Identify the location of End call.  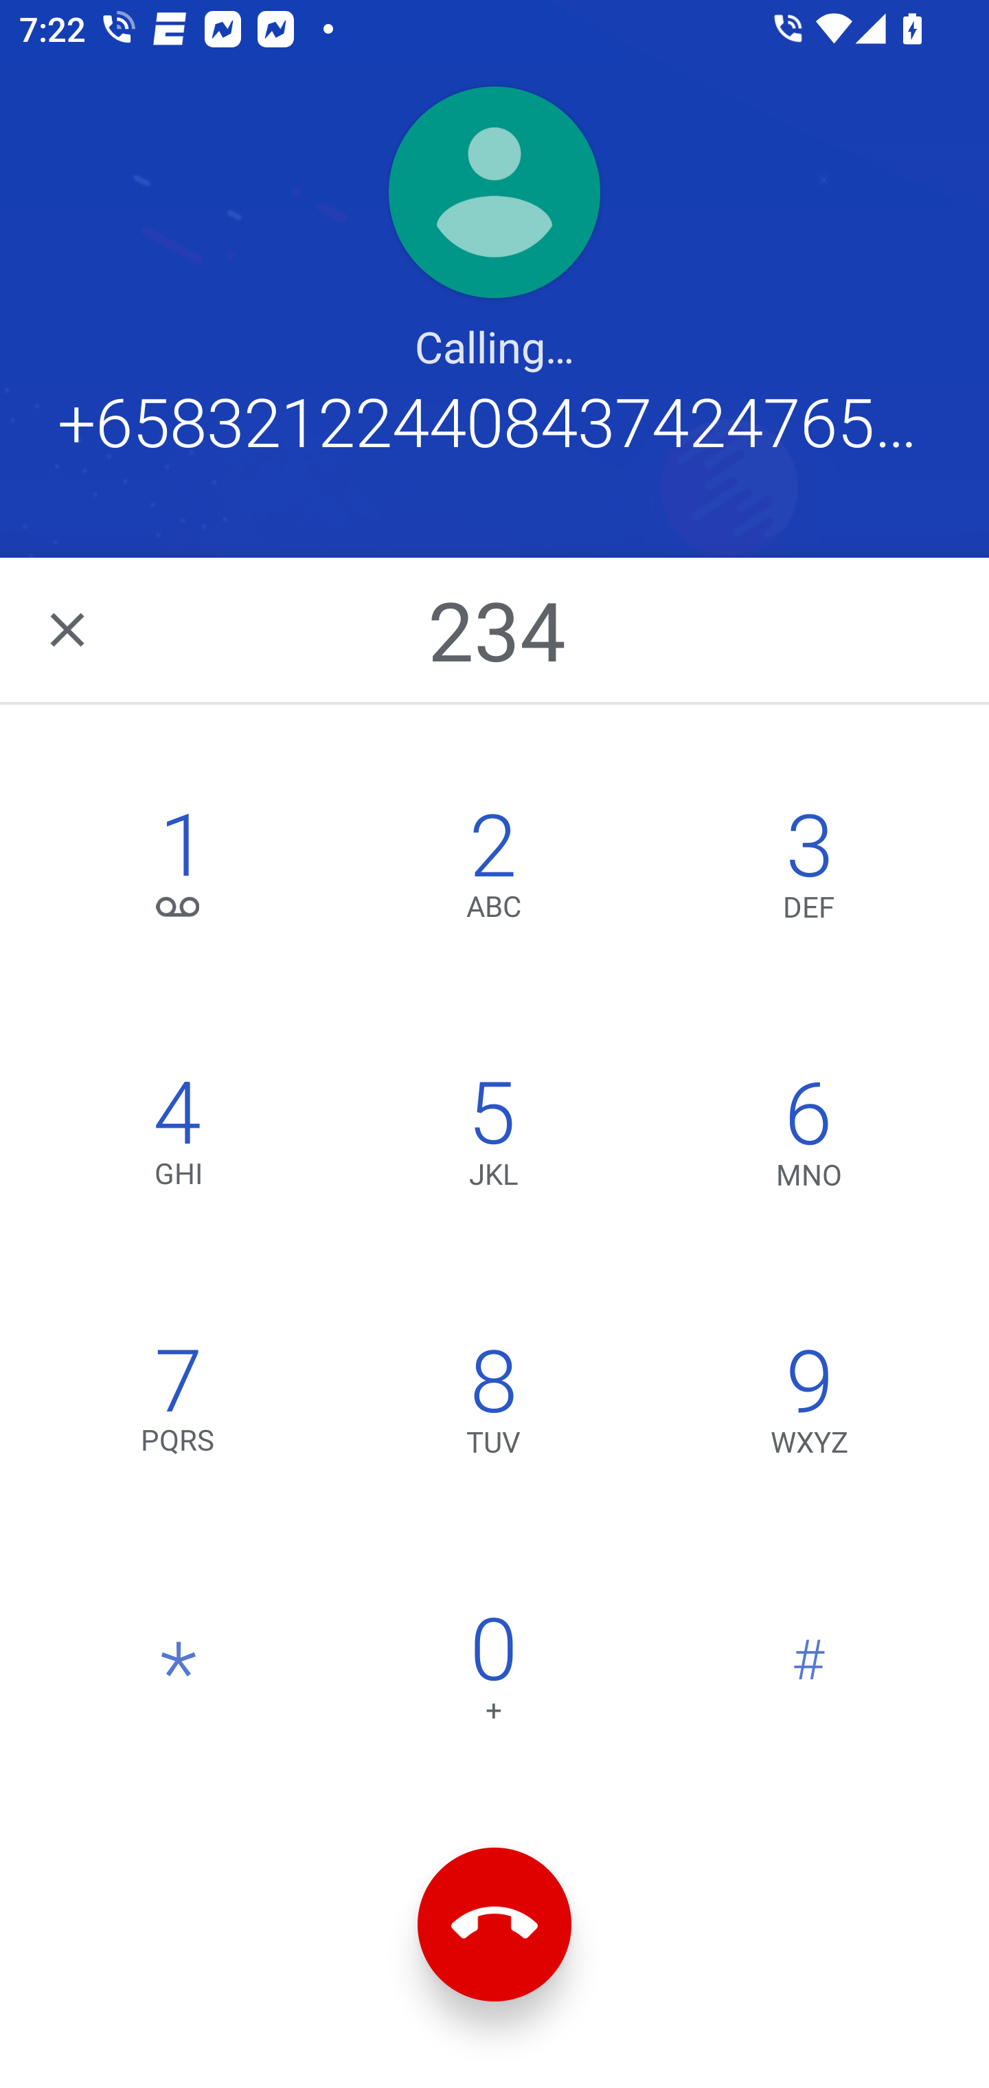
(494, 1925).